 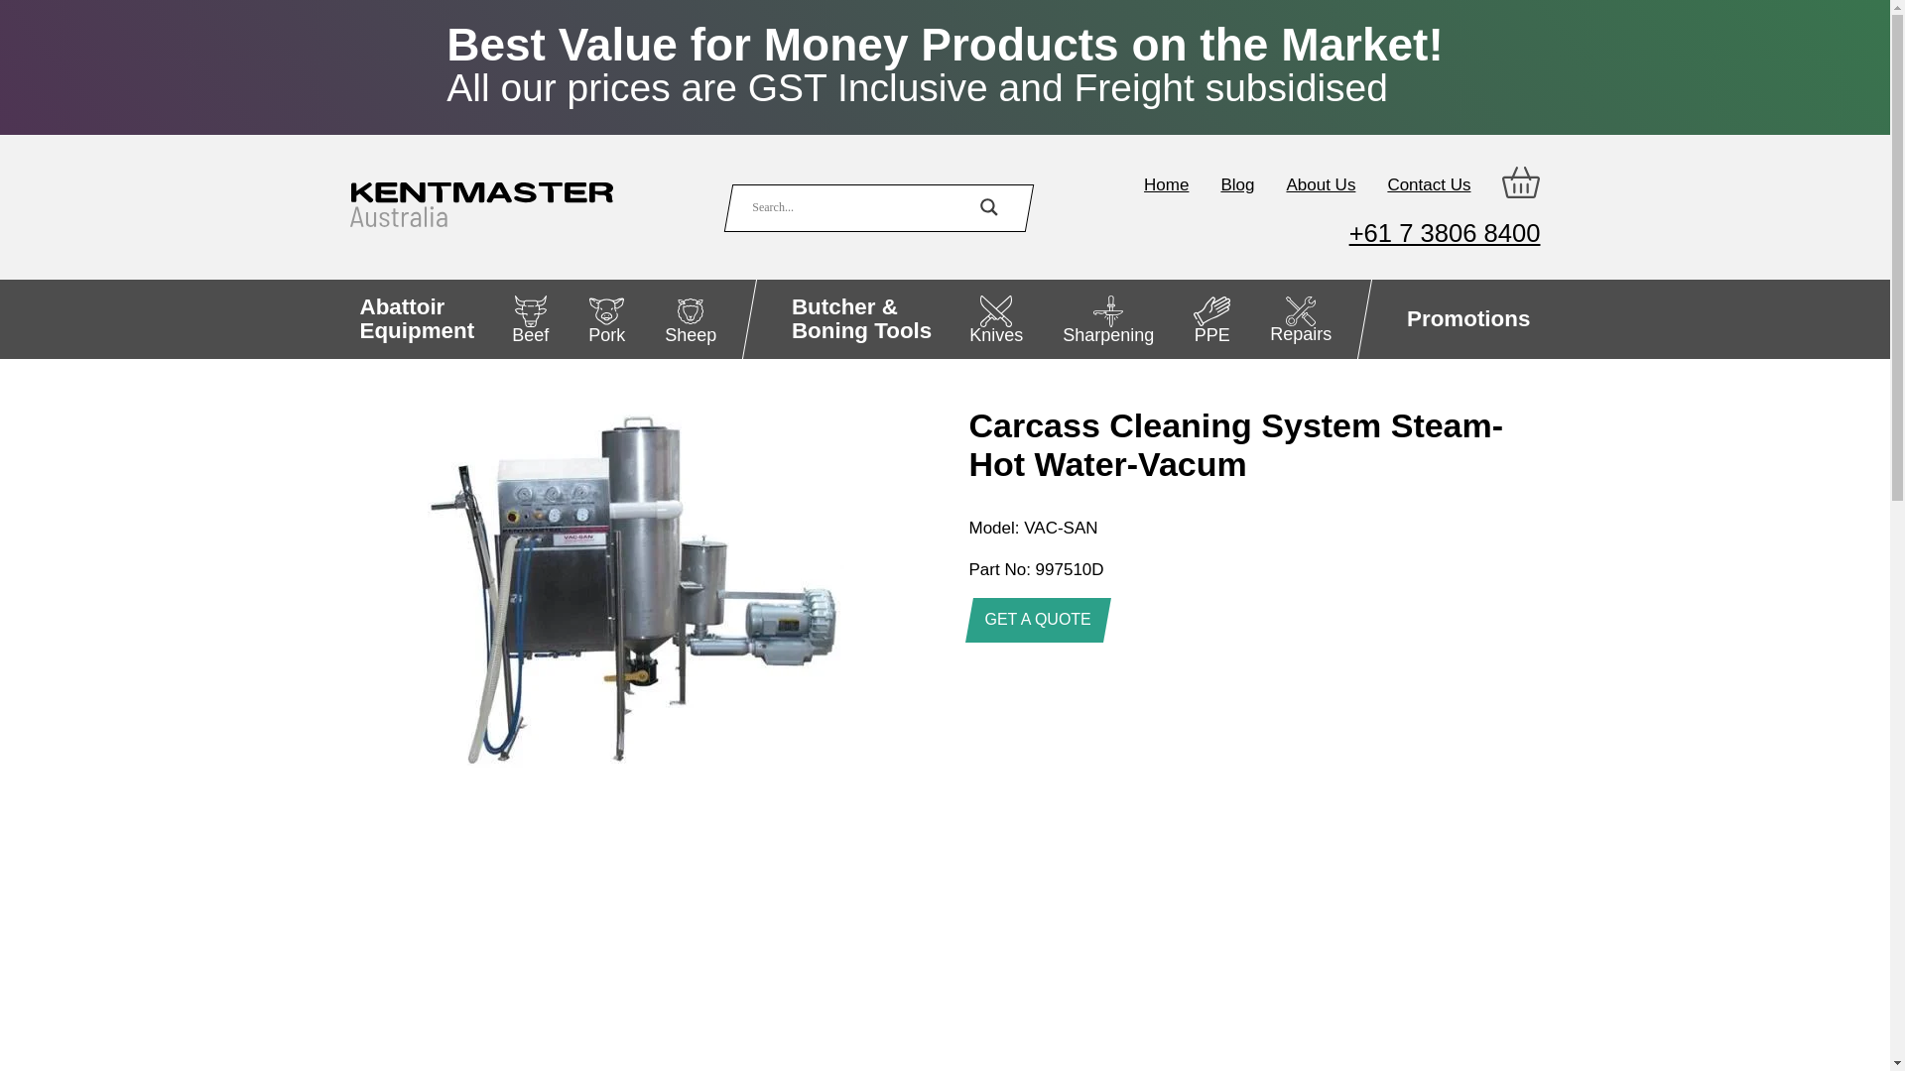 What do you see at coordinates (1300, 318) in the screenshot?
I see `Repairs` at bounding box center [1300, 318].